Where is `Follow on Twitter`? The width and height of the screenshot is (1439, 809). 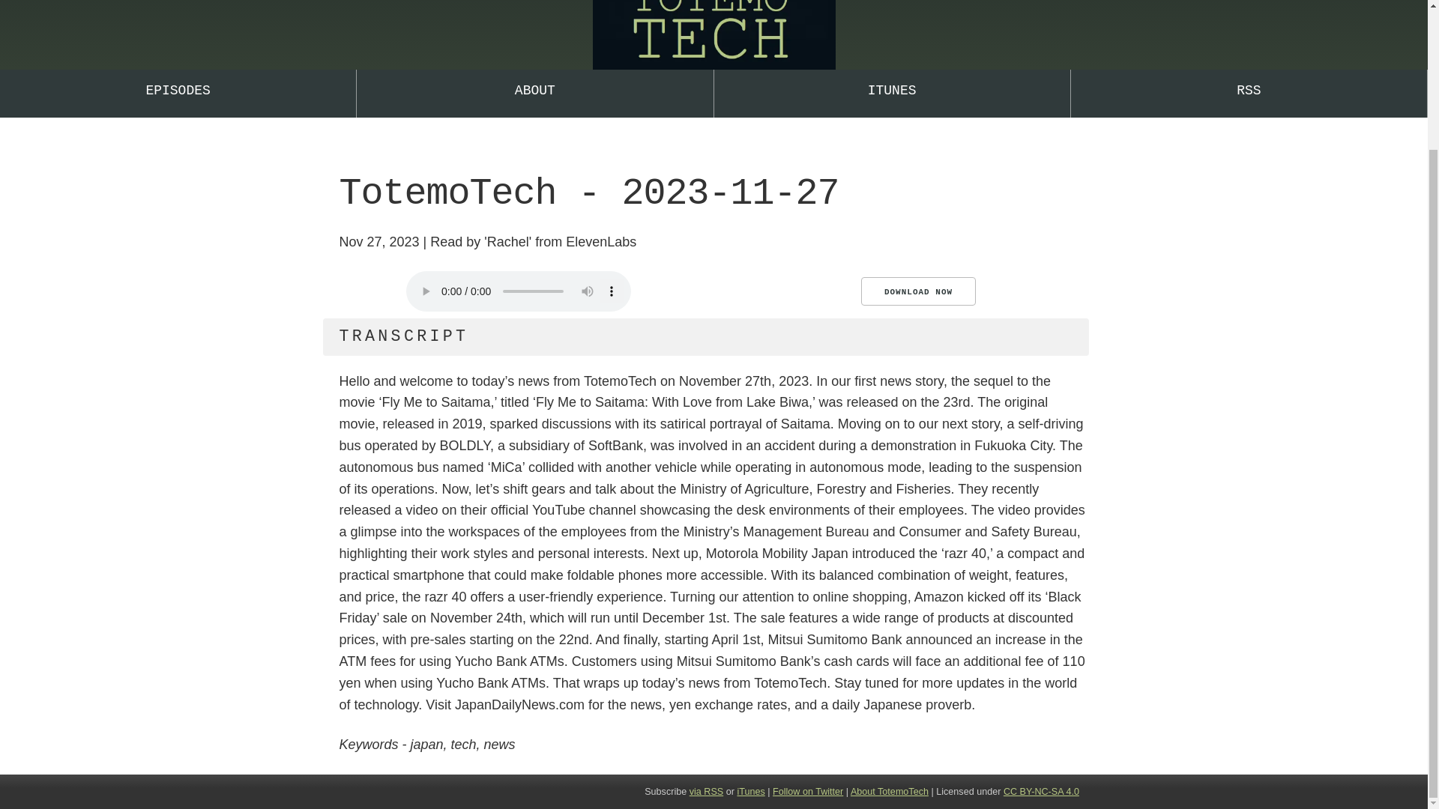
Follow on Twitter is located at coordinates (808, 791).